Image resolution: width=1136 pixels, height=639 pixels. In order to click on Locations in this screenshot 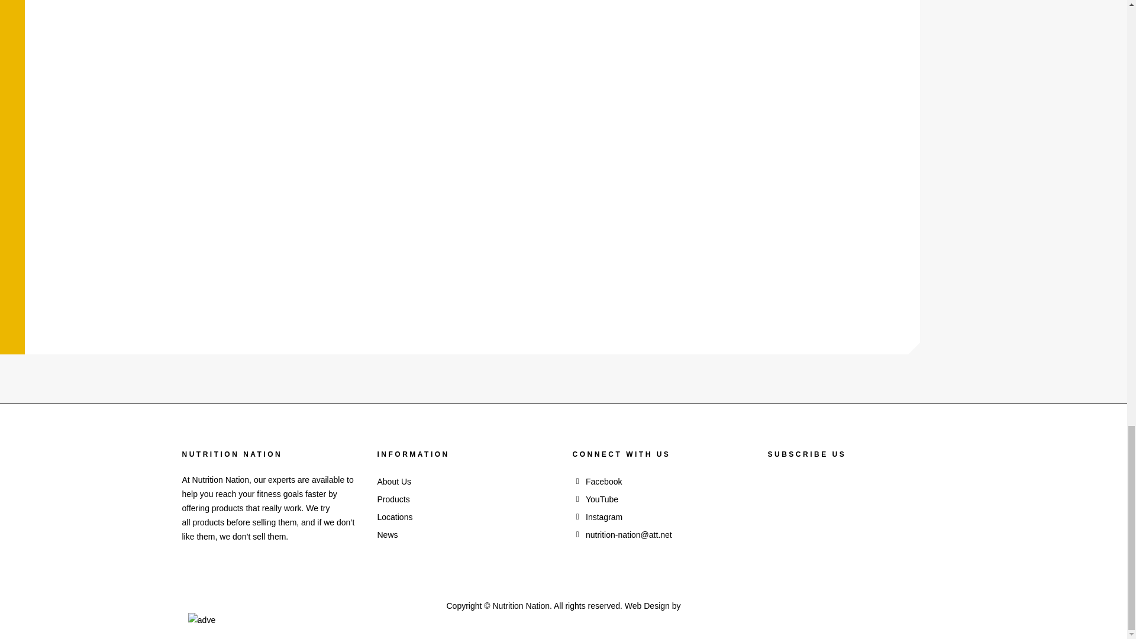, I will do `click(466, 517)`.